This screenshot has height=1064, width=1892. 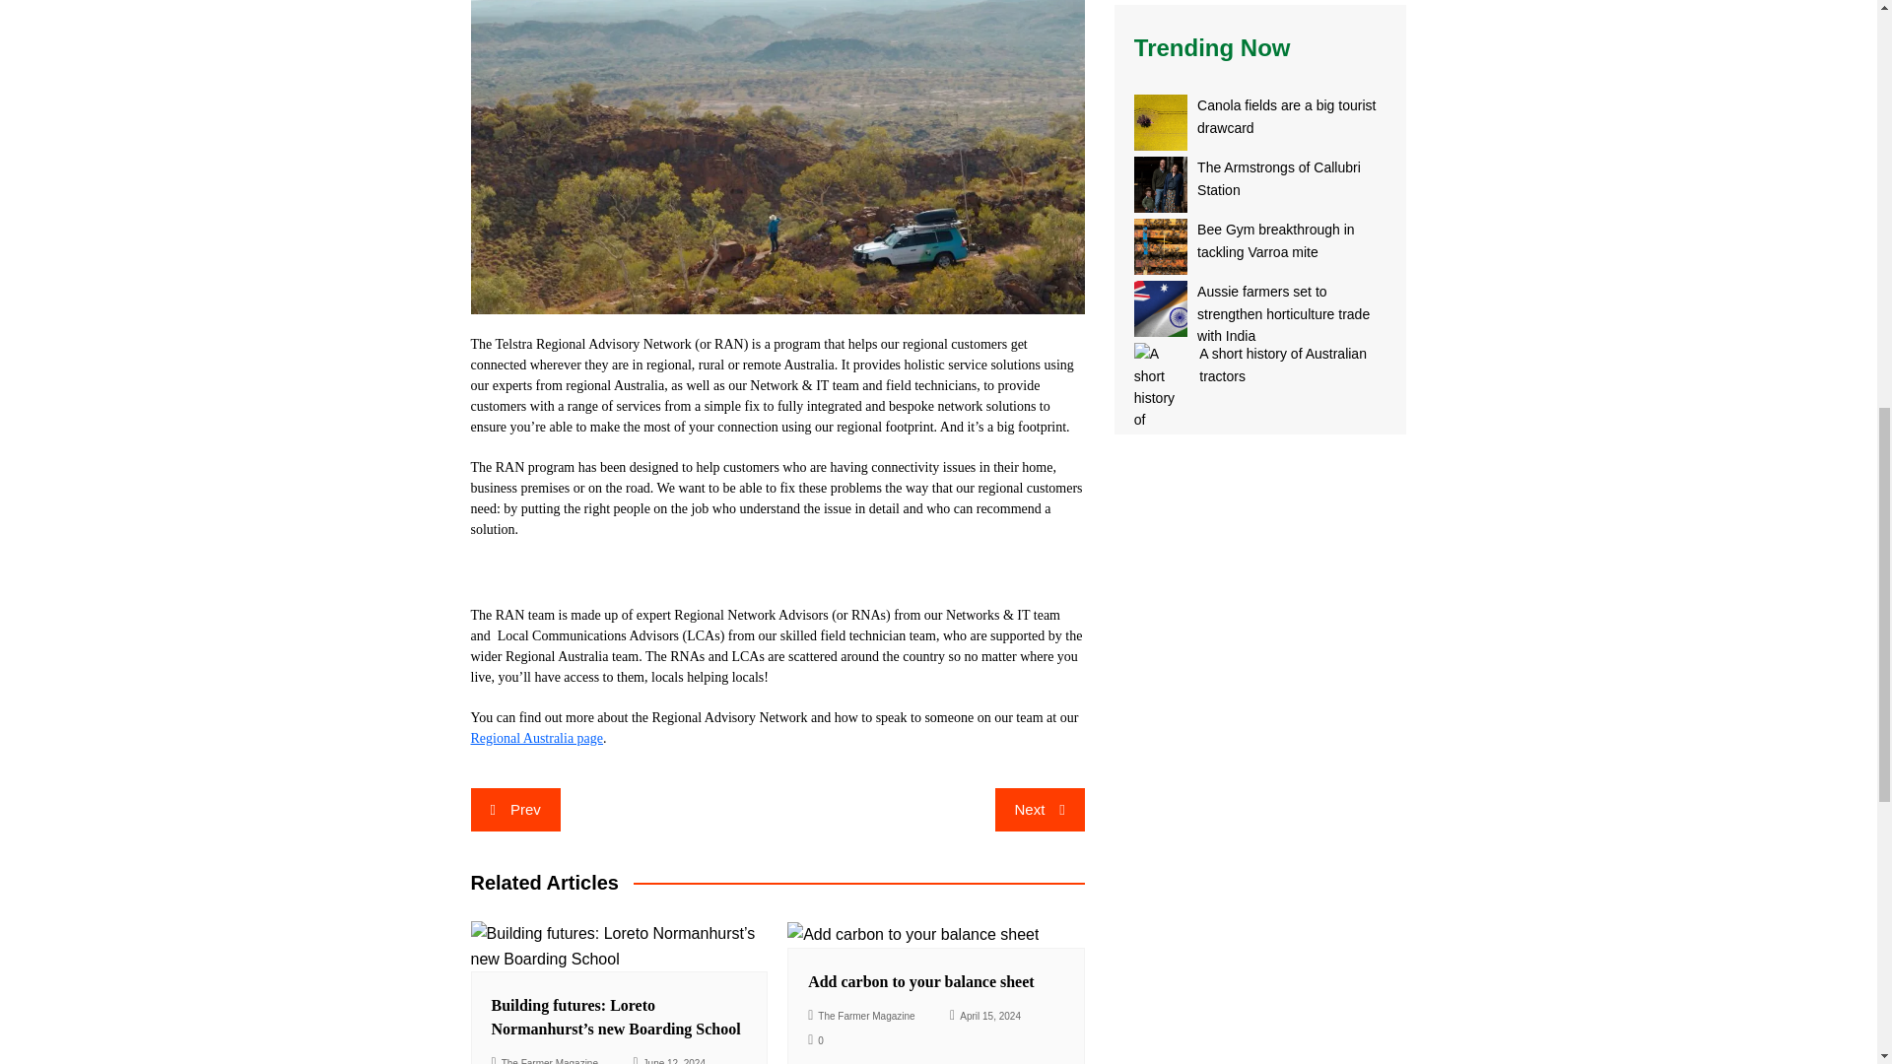 I want to click on The Farmer Magazine, so click(x=861, y=1015).